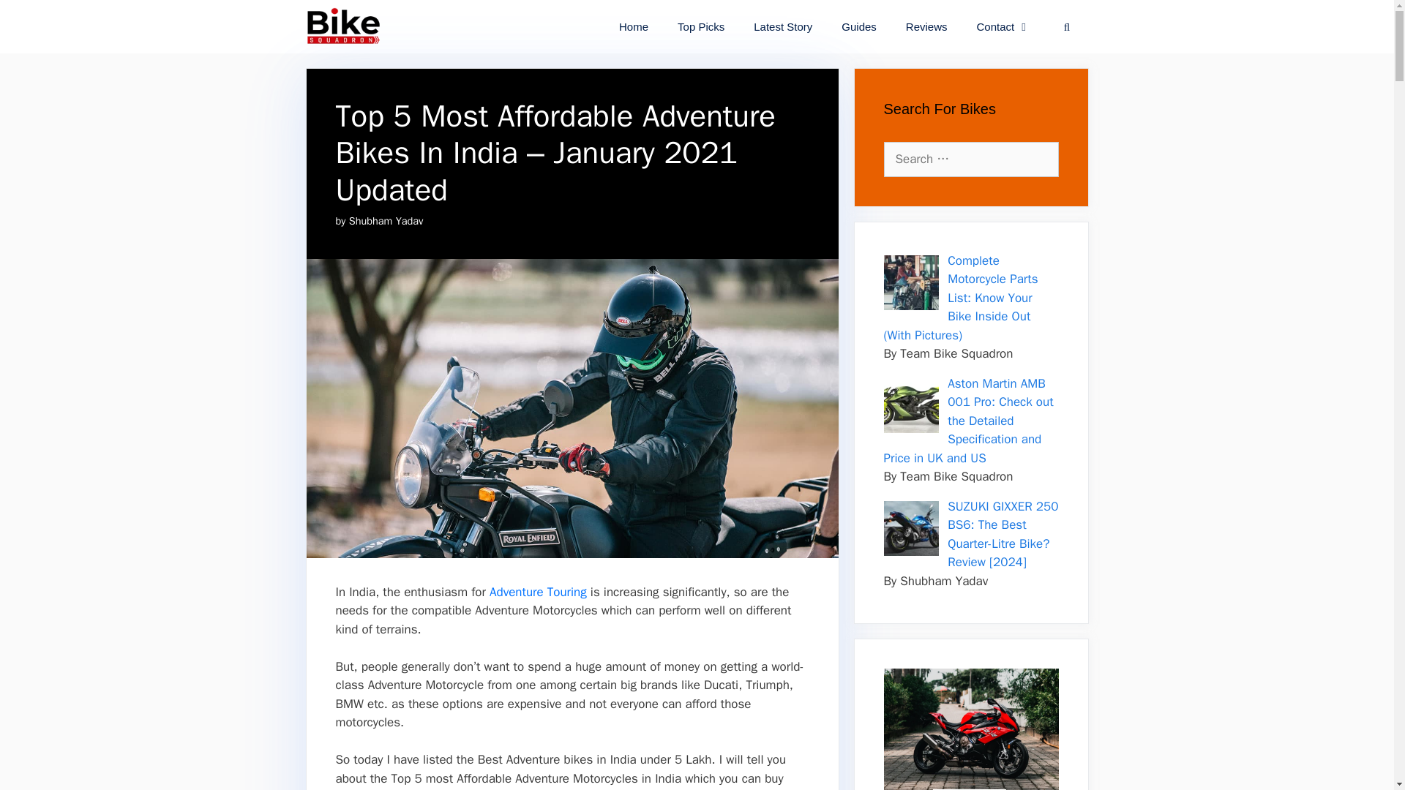  What do you see at coordinates (701, 26) in the screenshot?
I see `Top Picks` at bounding box center [701, 26].